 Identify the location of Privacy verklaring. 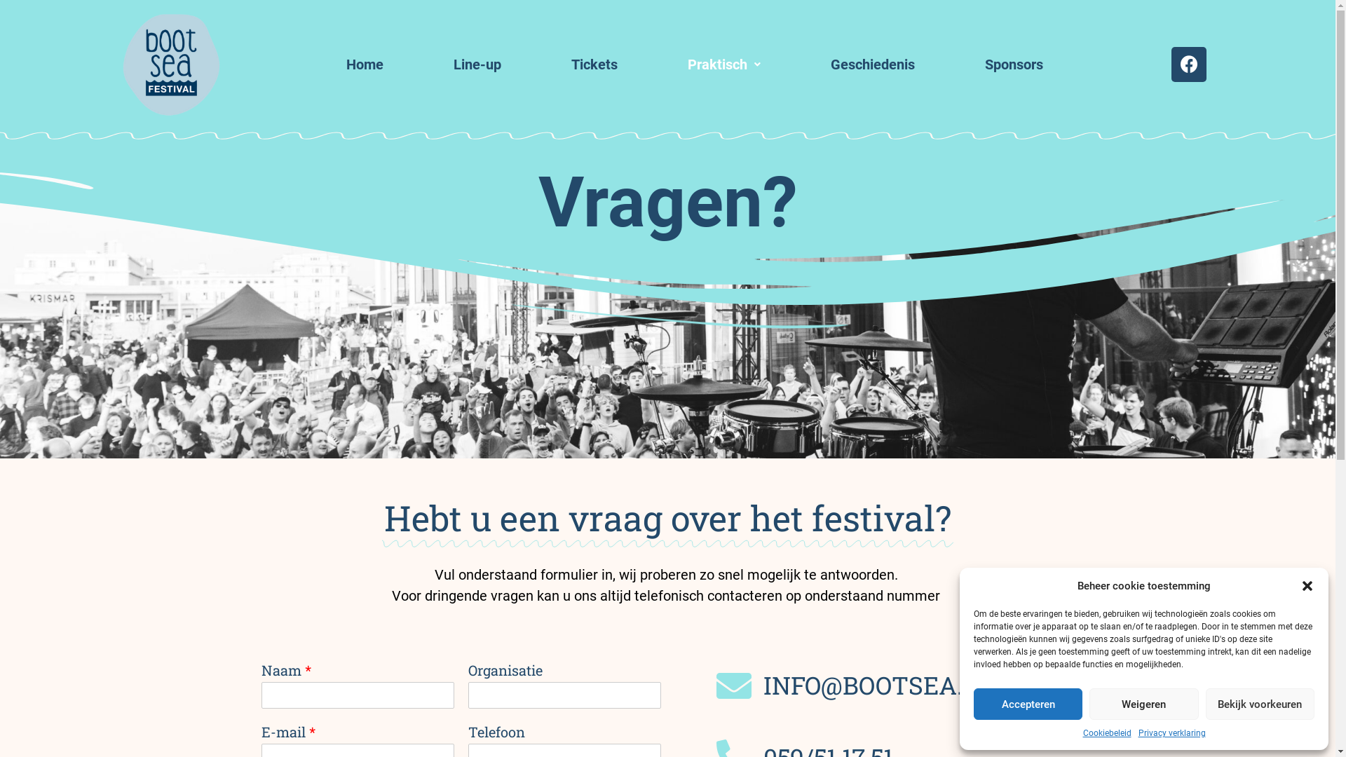
(1172, 733).